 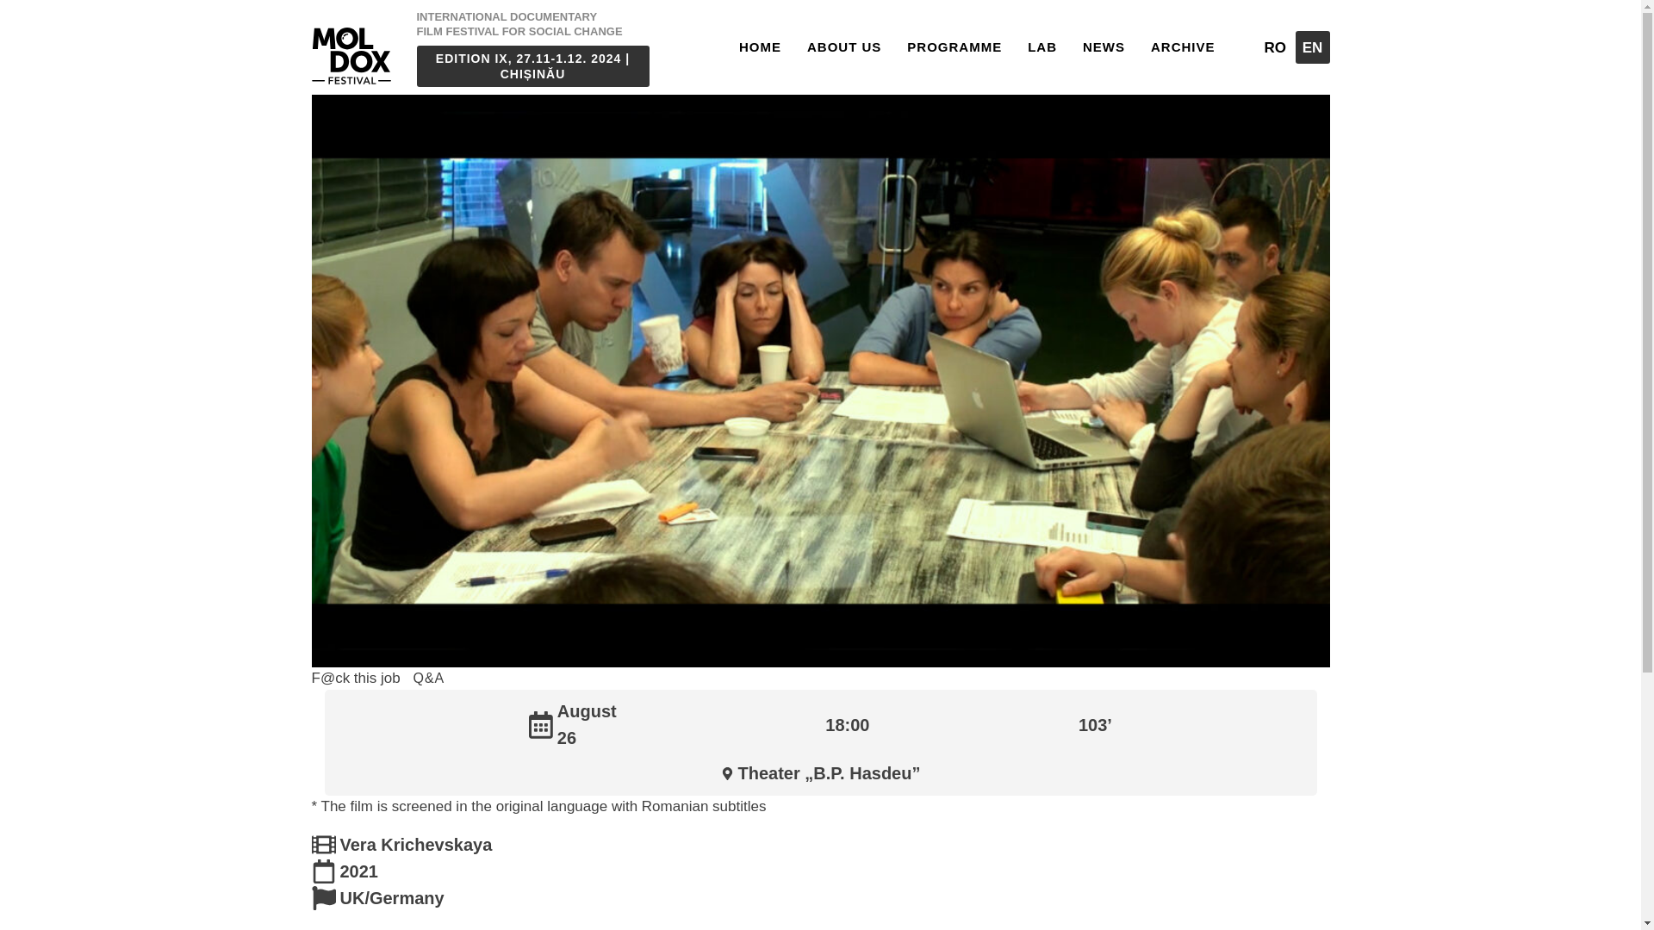 What do you see at coordinates (1183, 46) in the screenshot?
I see `ARCHIVE` at bounding box center [1183, 46].